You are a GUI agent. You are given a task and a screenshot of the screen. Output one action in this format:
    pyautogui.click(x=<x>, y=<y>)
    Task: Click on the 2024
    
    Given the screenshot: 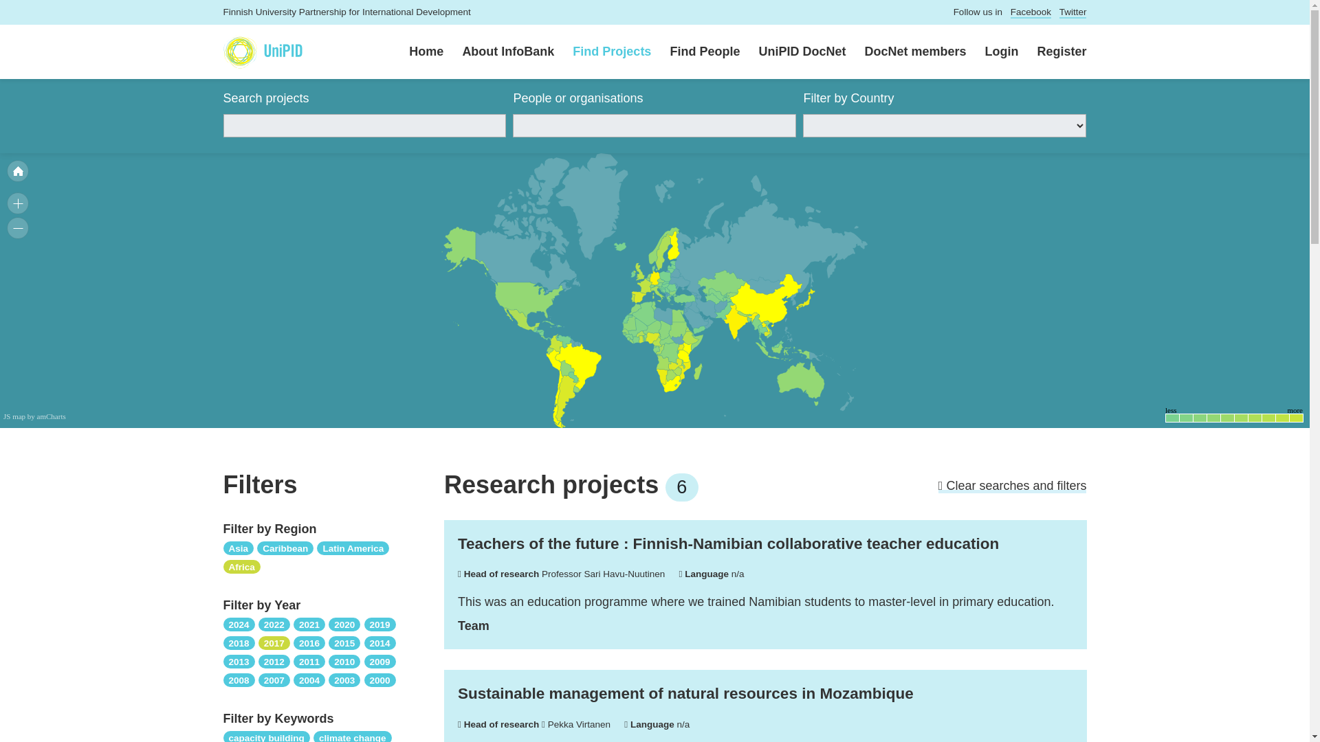 What is the action you would take?
    pyautogui.click(x=239, y=624)
    